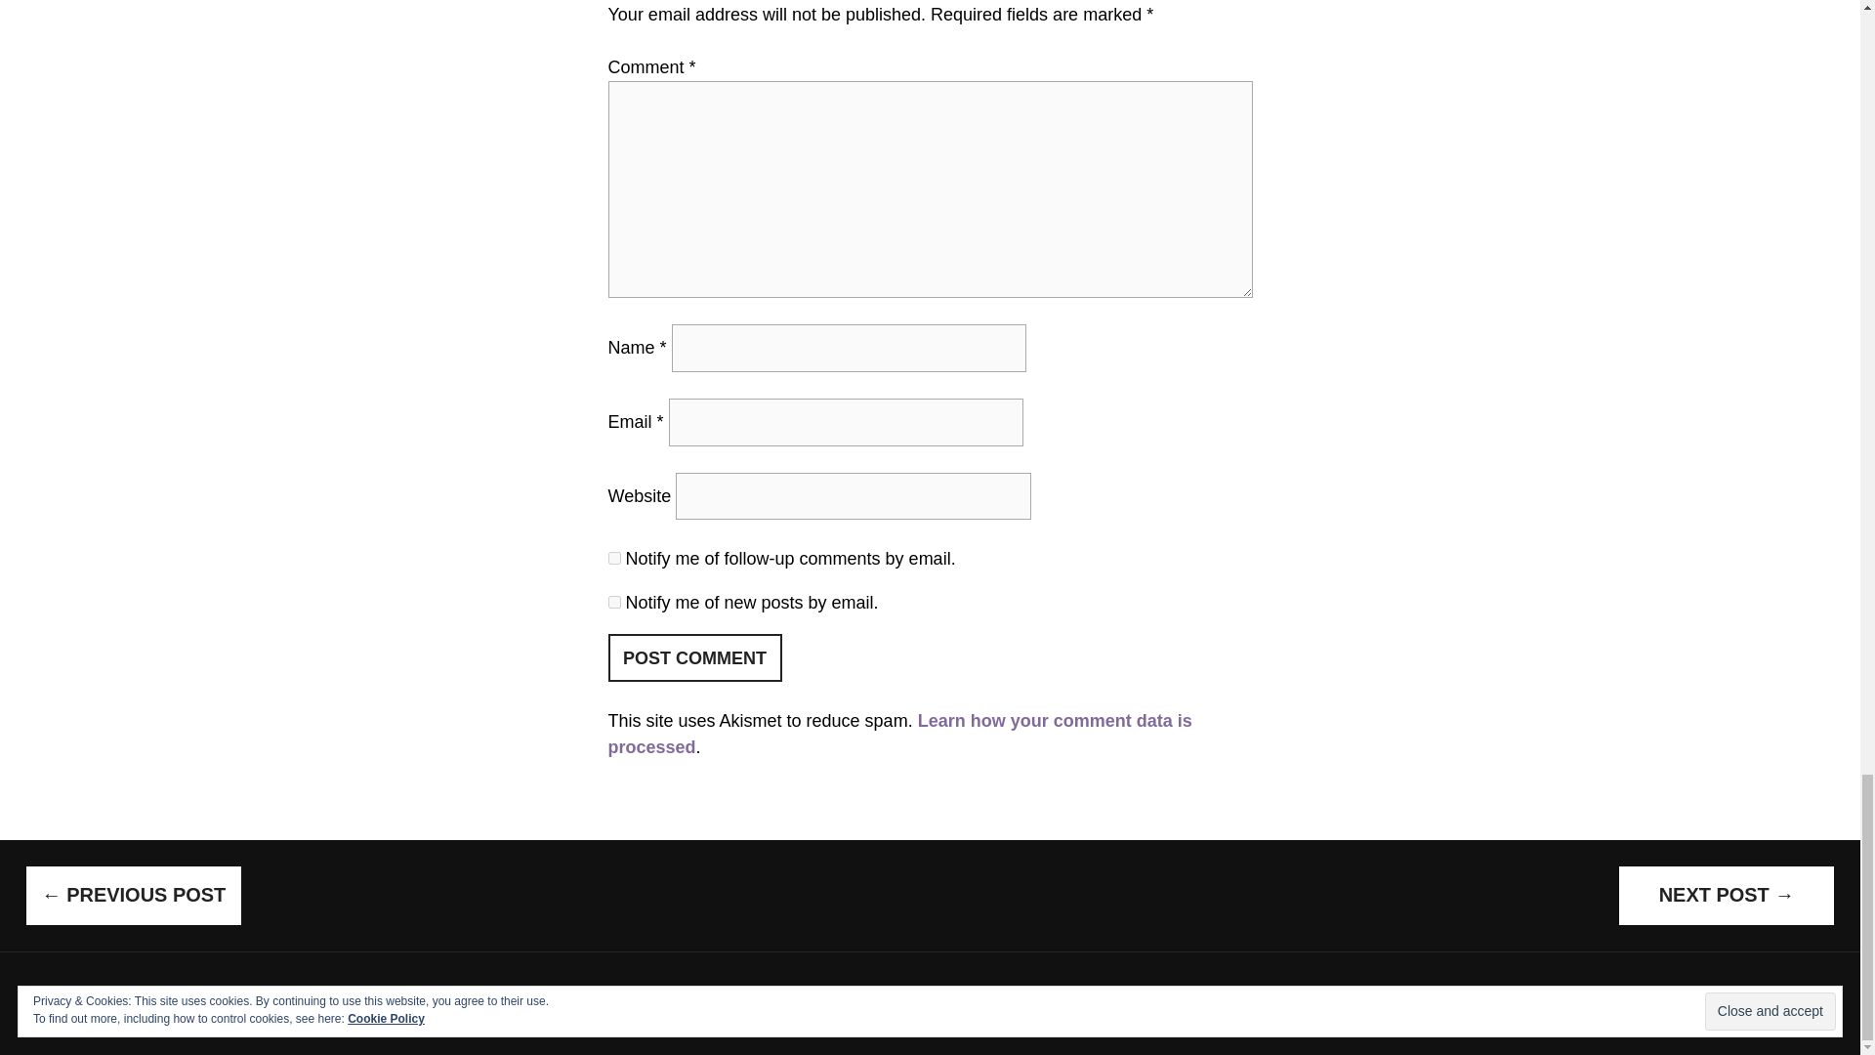 This screenshot has width=1875, height=1055. Describe the element at coordinates (613, 602) in the screenshot. I see `subscribe` at that location.